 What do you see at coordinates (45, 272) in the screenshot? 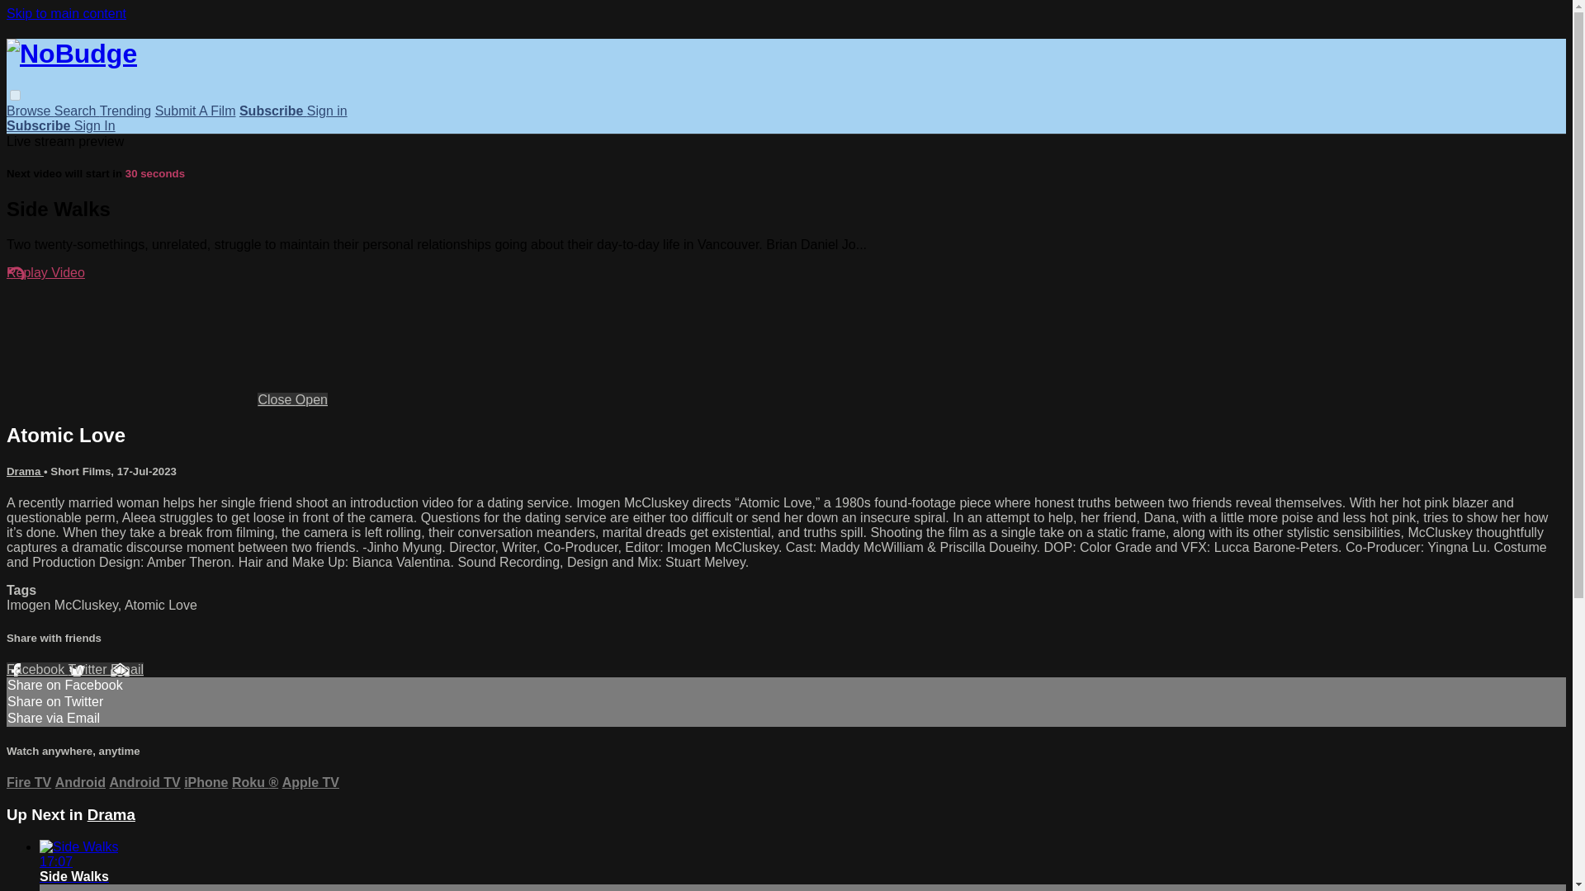
I see `Replay Video` at bounding box center [45, 272].